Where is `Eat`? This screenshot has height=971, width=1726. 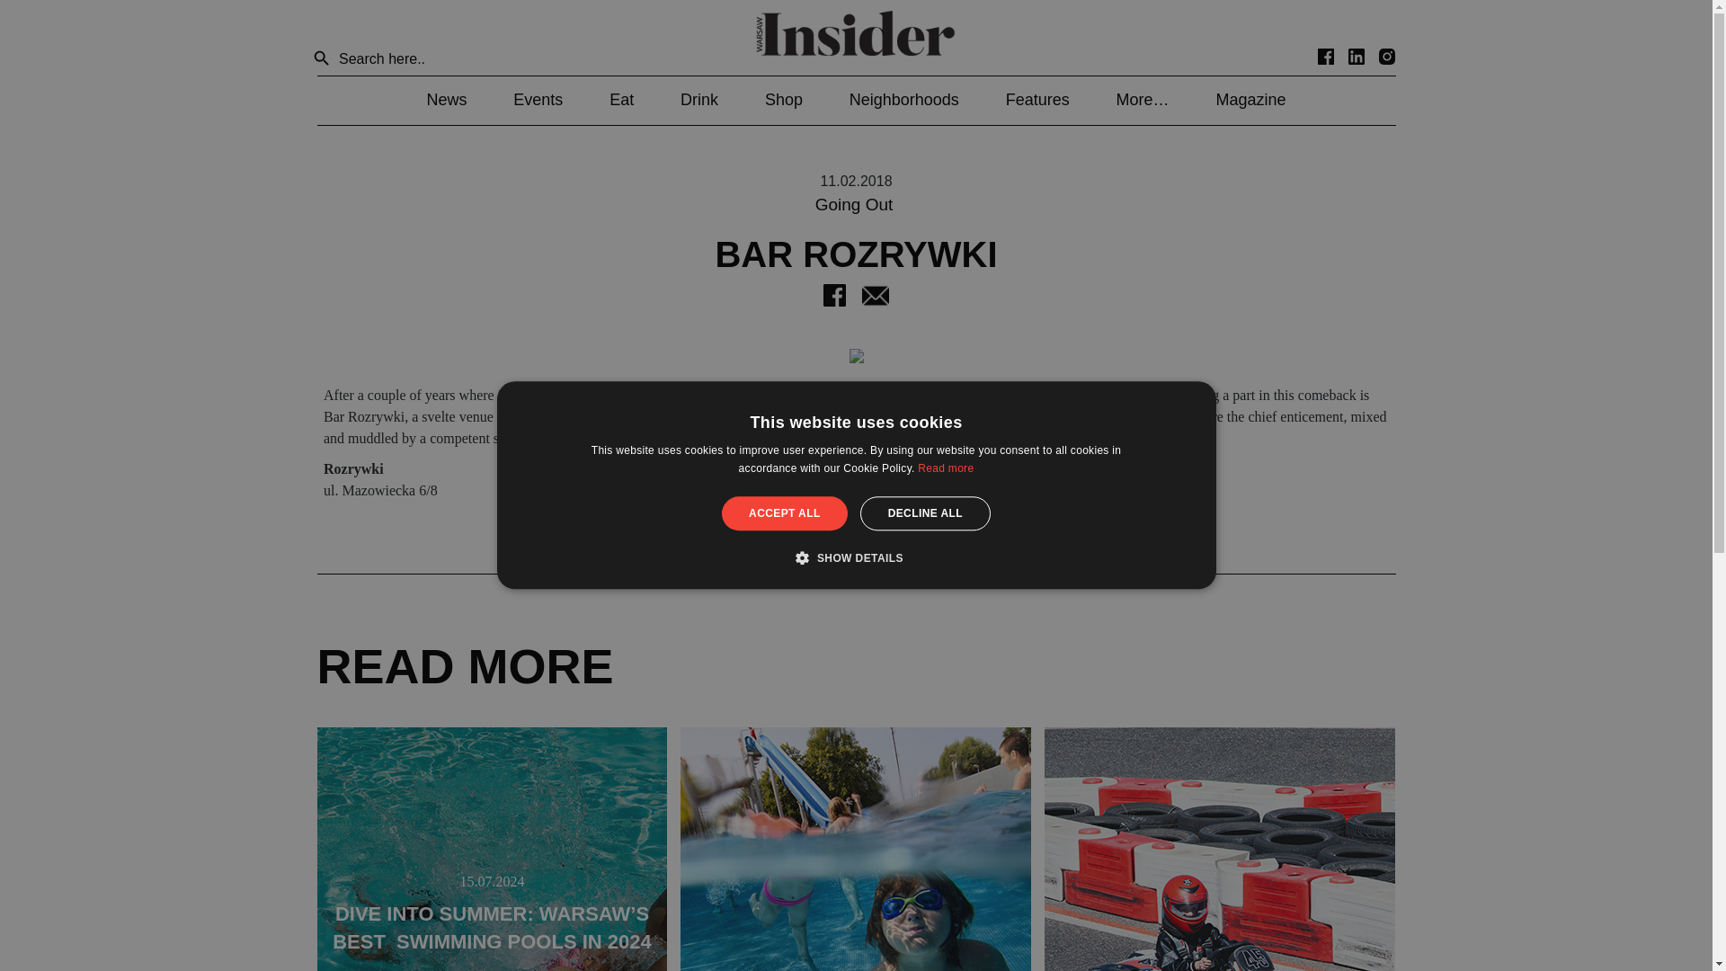 Eat is located at coordinates (620, 99).